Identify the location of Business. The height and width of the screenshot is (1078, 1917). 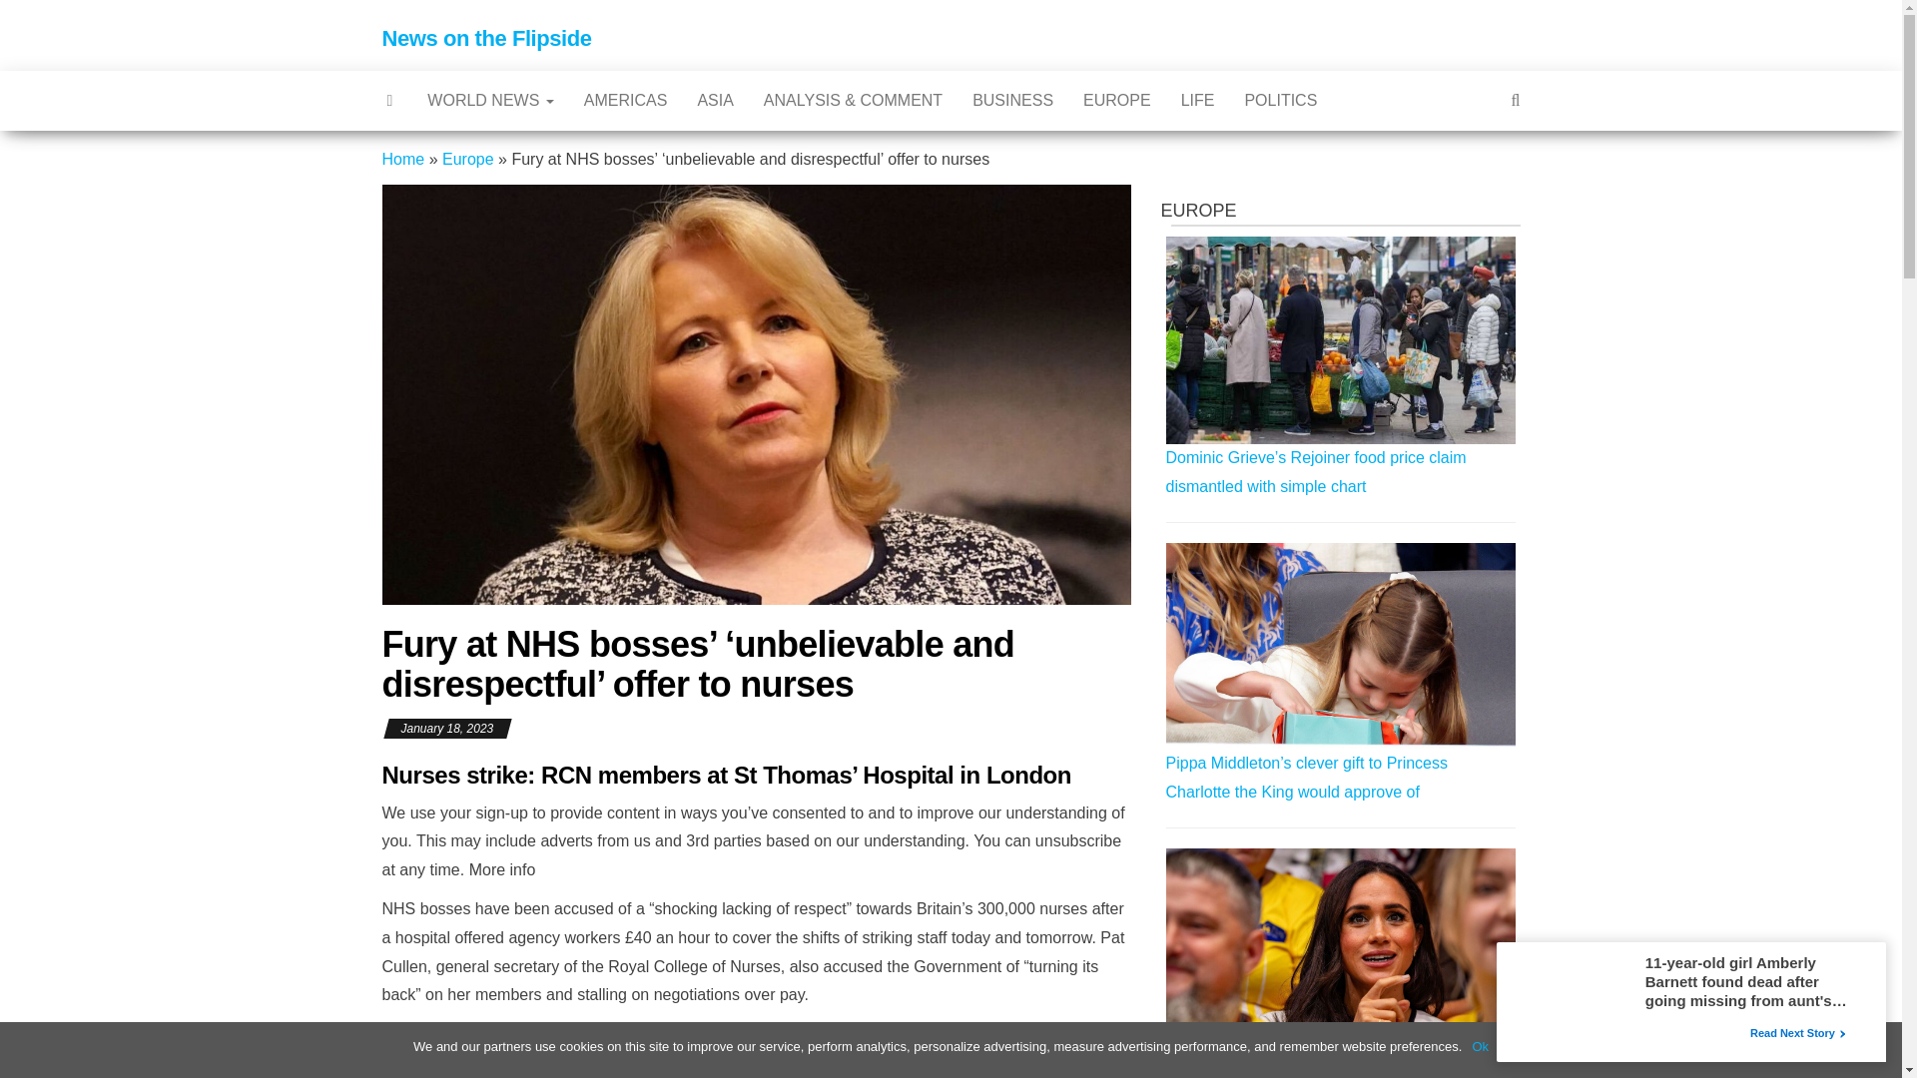
(1012, 100).